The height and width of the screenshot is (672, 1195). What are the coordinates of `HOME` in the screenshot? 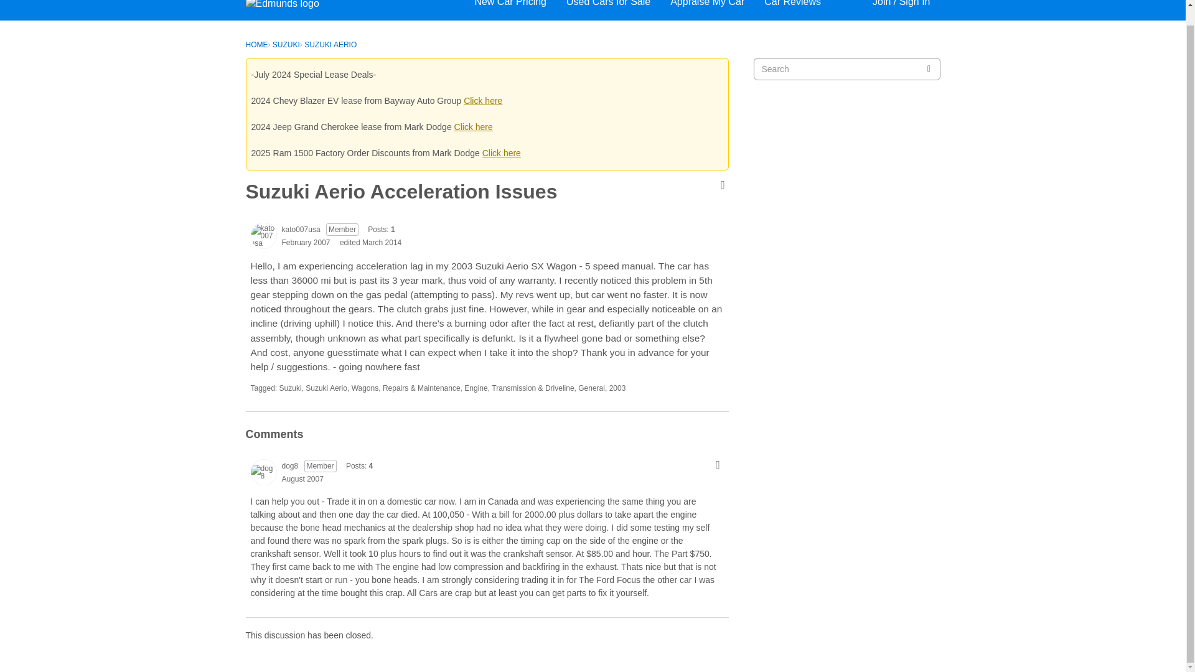 It's located at (256, 44).